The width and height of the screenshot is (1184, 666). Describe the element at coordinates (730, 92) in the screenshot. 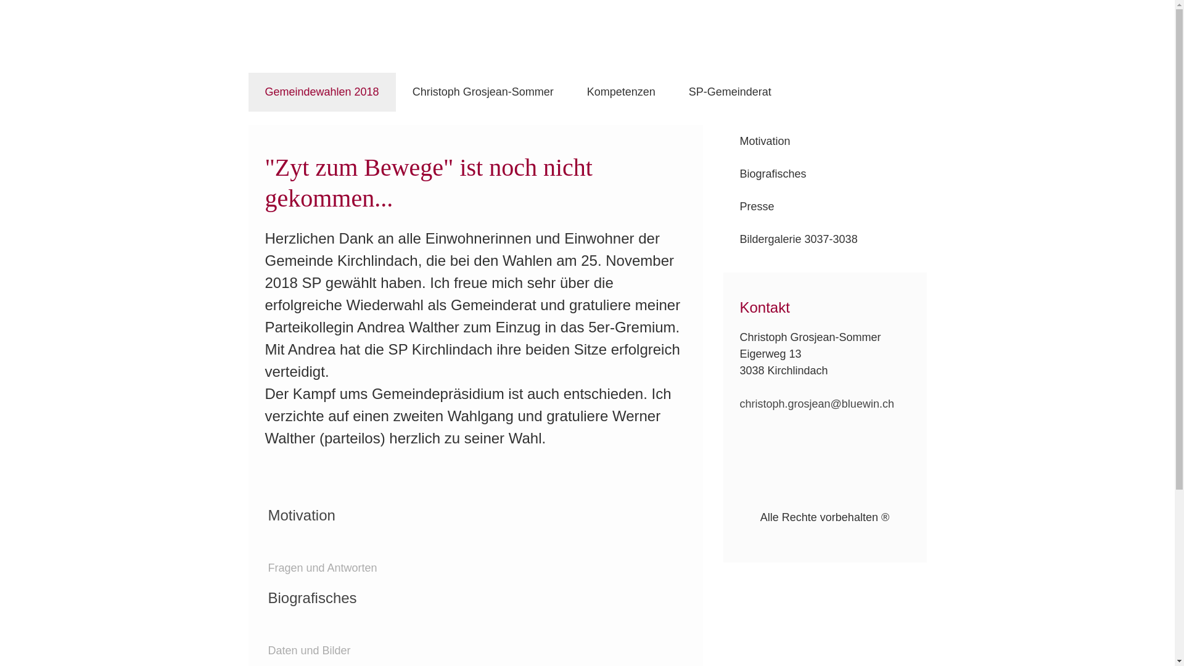

I see `SP-Gemeinderat` at that location.